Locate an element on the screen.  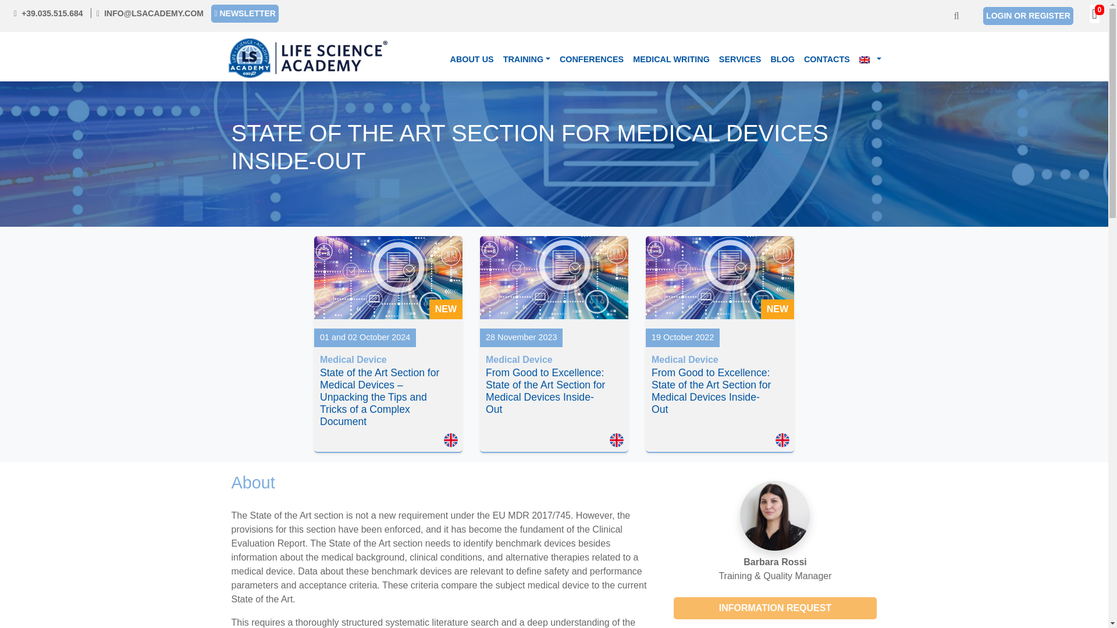
CONTACTS is located at coordinates (827, 60).